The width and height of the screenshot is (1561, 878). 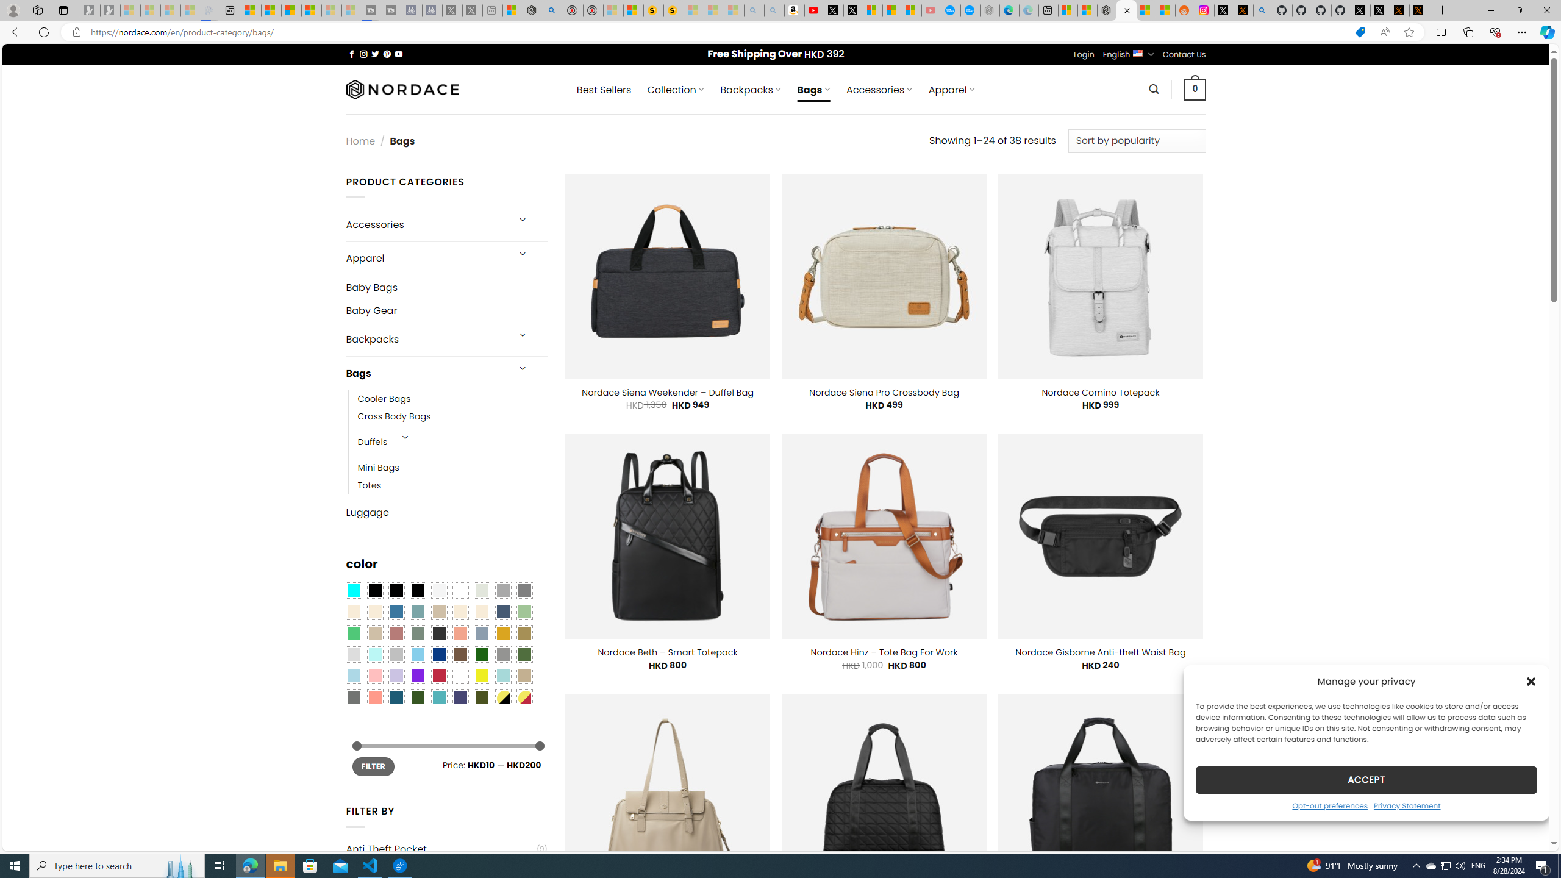 I want to click on White, so click(x=460, y=676).